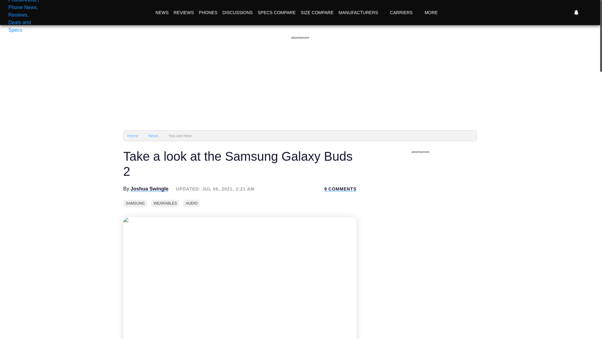 The height and width of the screenshot is (339, 602). I want to click on NEWS, so click(162, 13).